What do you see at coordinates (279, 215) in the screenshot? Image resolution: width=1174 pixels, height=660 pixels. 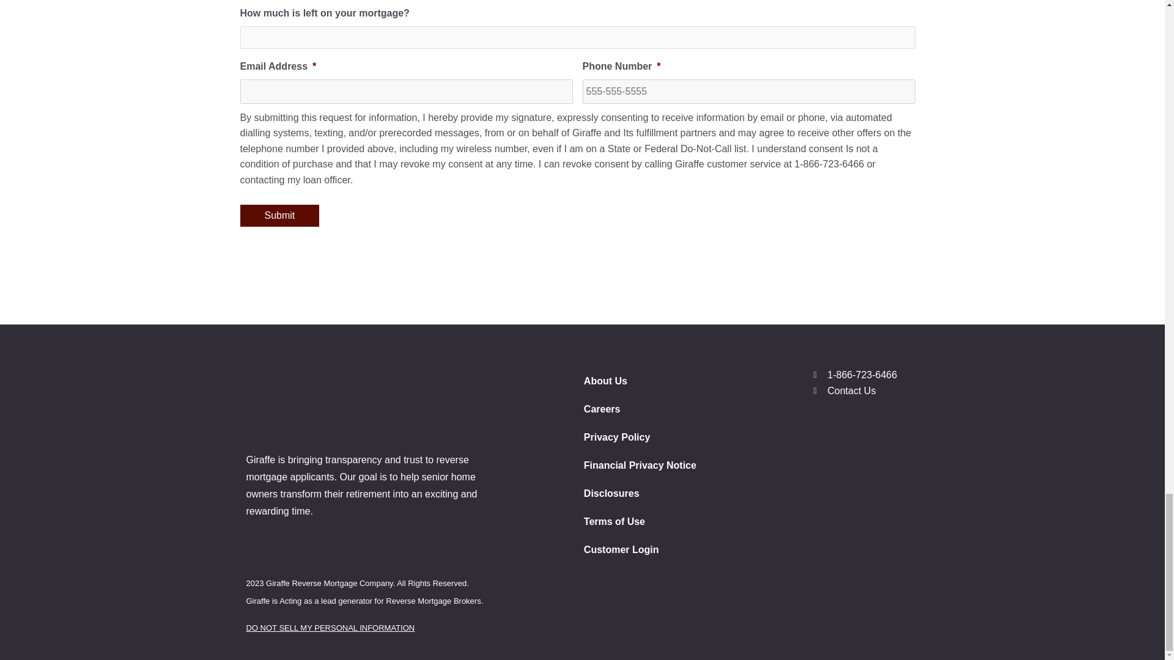 I see `Submit` at bounding box center [279, 215].